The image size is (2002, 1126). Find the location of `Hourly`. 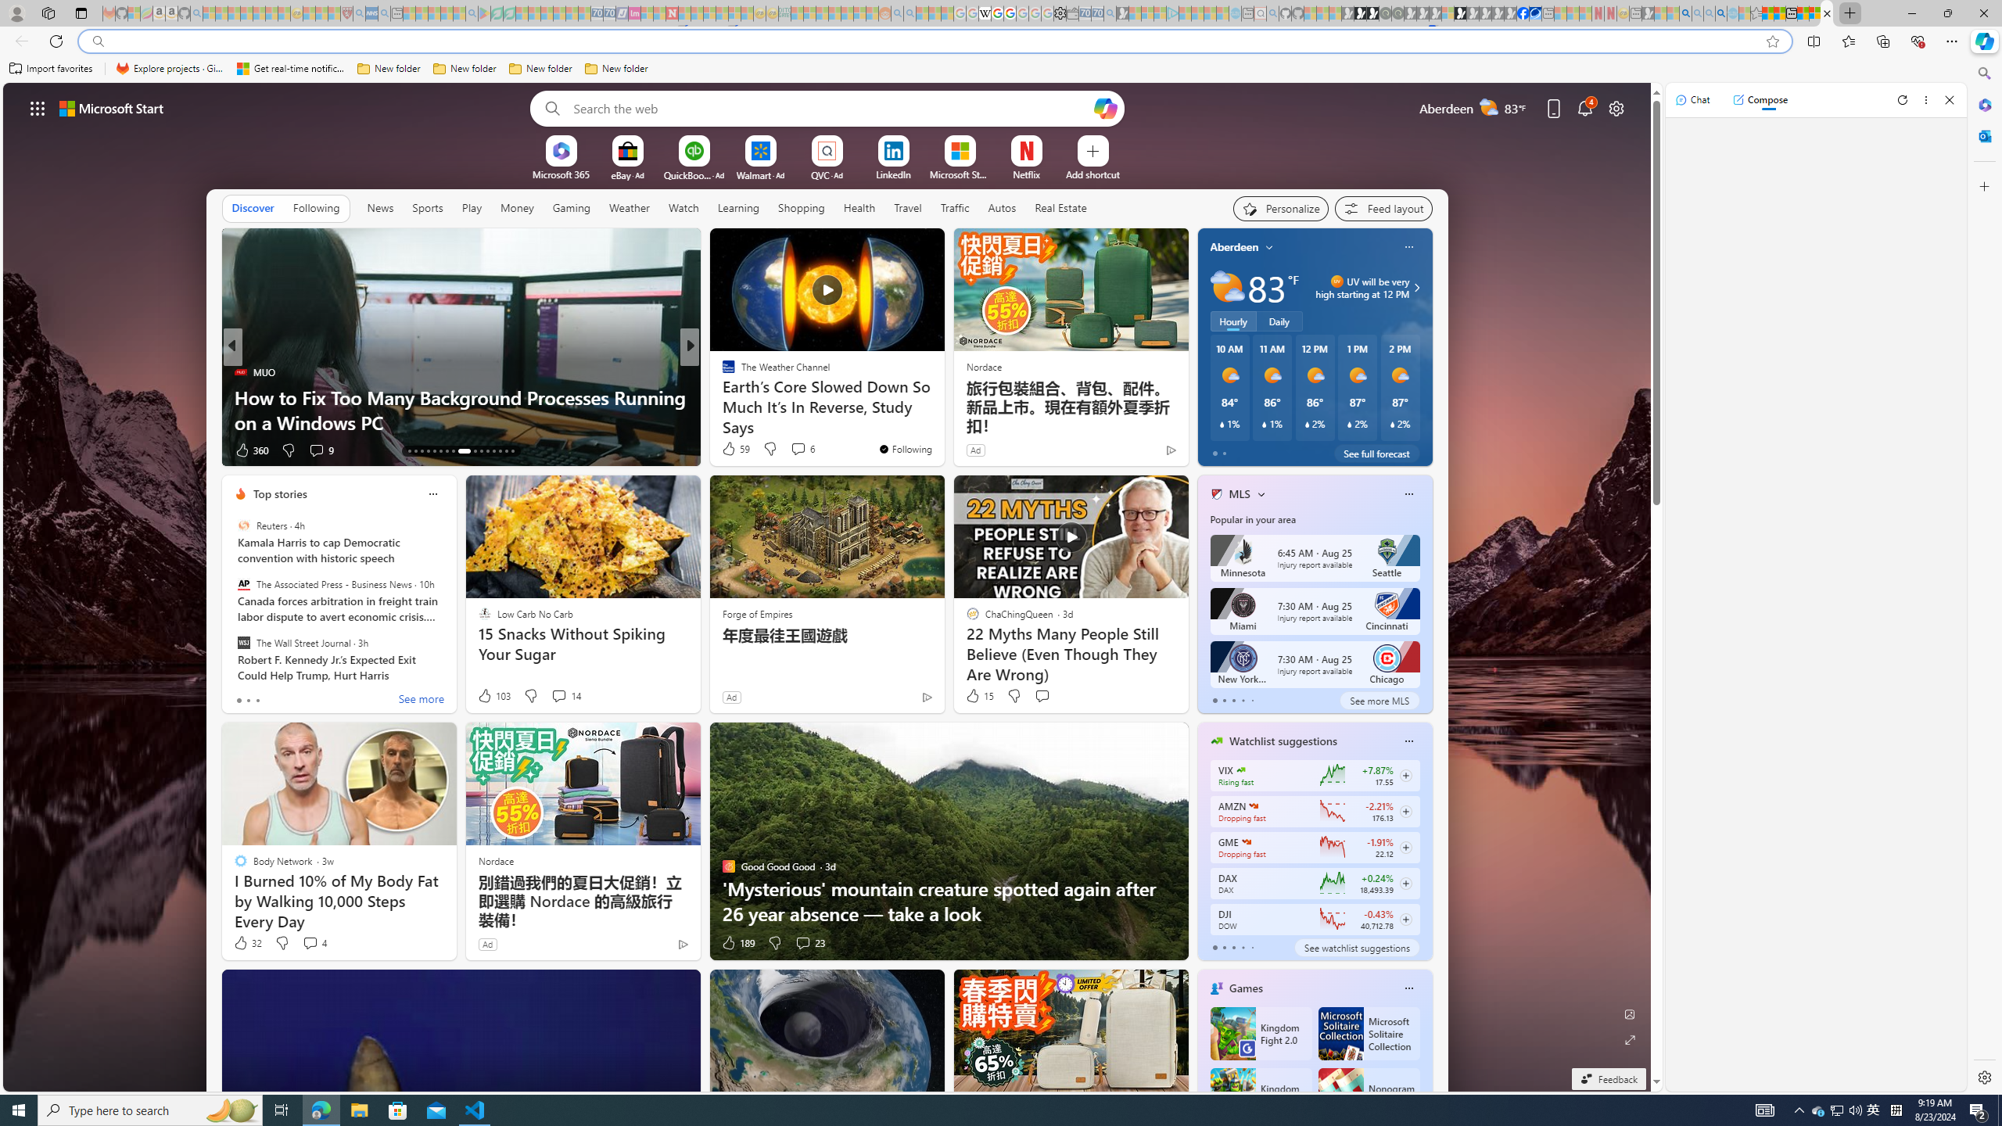

Hourly is located at coordinates (1232, 321).